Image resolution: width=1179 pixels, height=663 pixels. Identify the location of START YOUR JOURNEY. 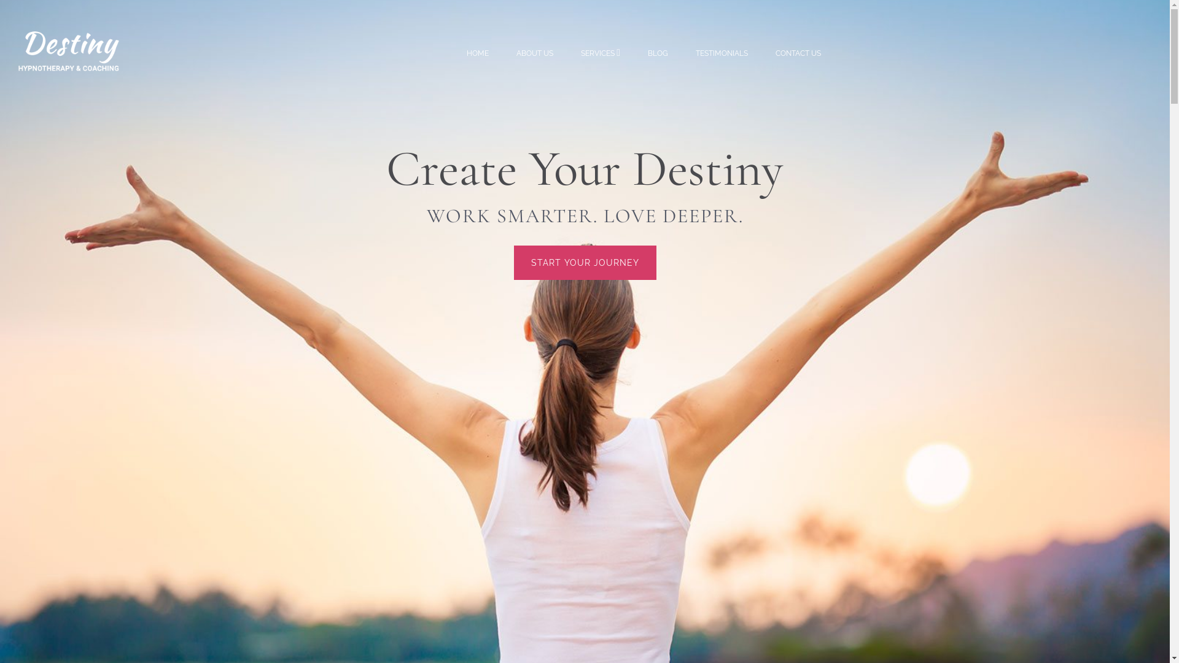
(585, 263).